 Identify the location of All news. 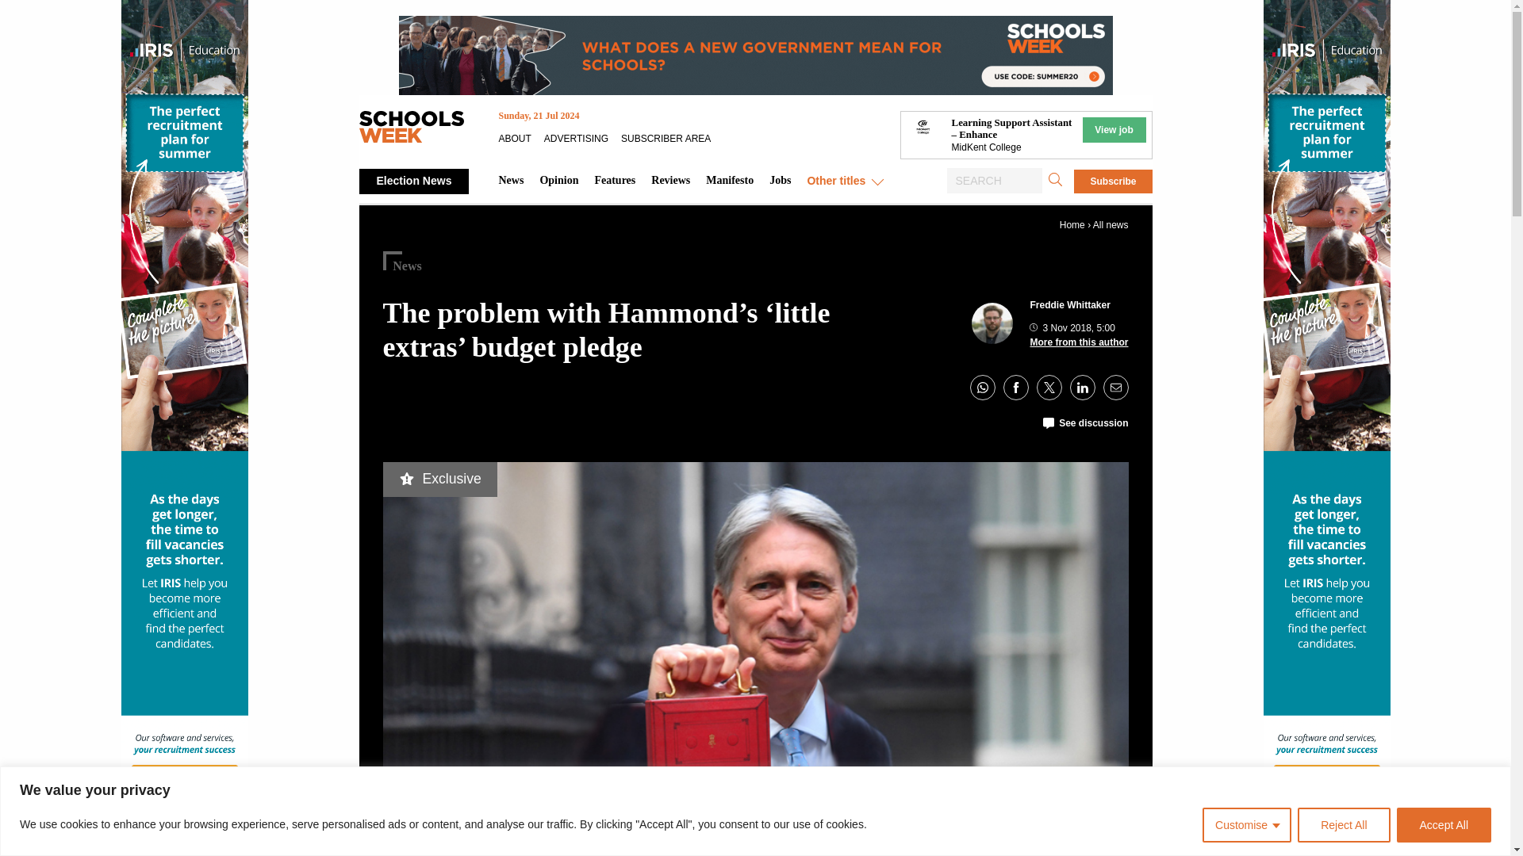
(1111, 224).